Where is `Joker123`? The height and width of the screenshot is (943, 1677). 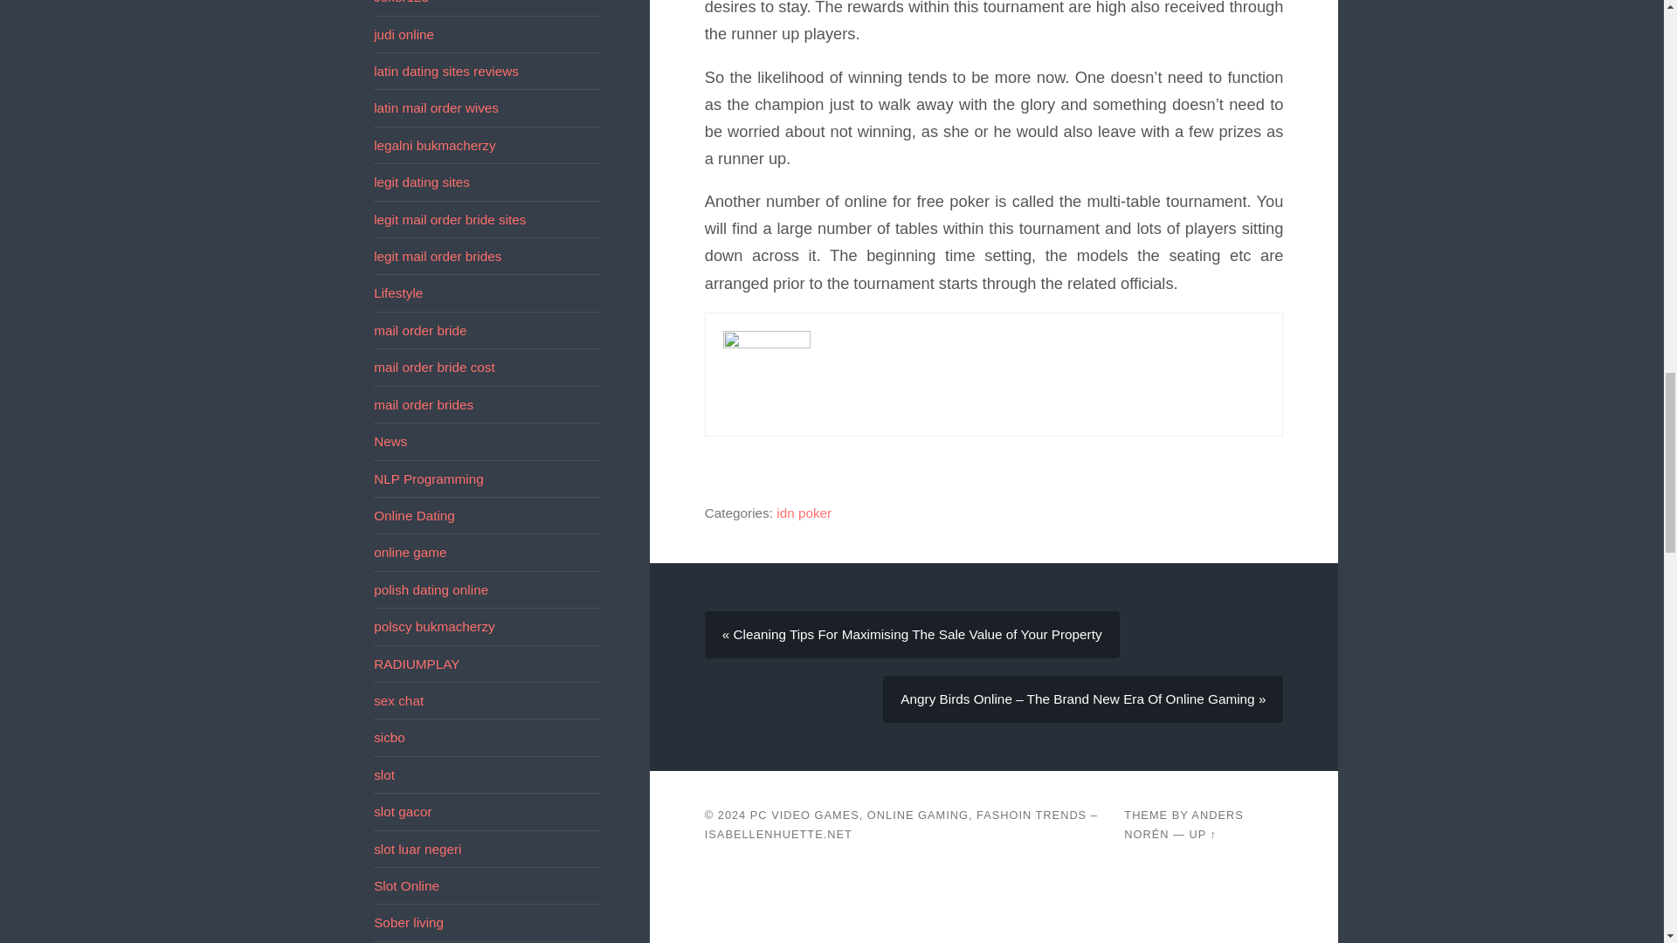 Joker123 is located at coordinates (402, 2).